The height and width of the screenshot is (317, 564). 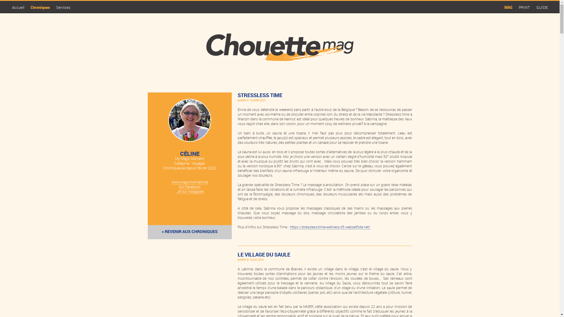 What do you see at coordinates (542, 7) in the screenshot?
I see `GUIDE` at bounding box center [542, 7].